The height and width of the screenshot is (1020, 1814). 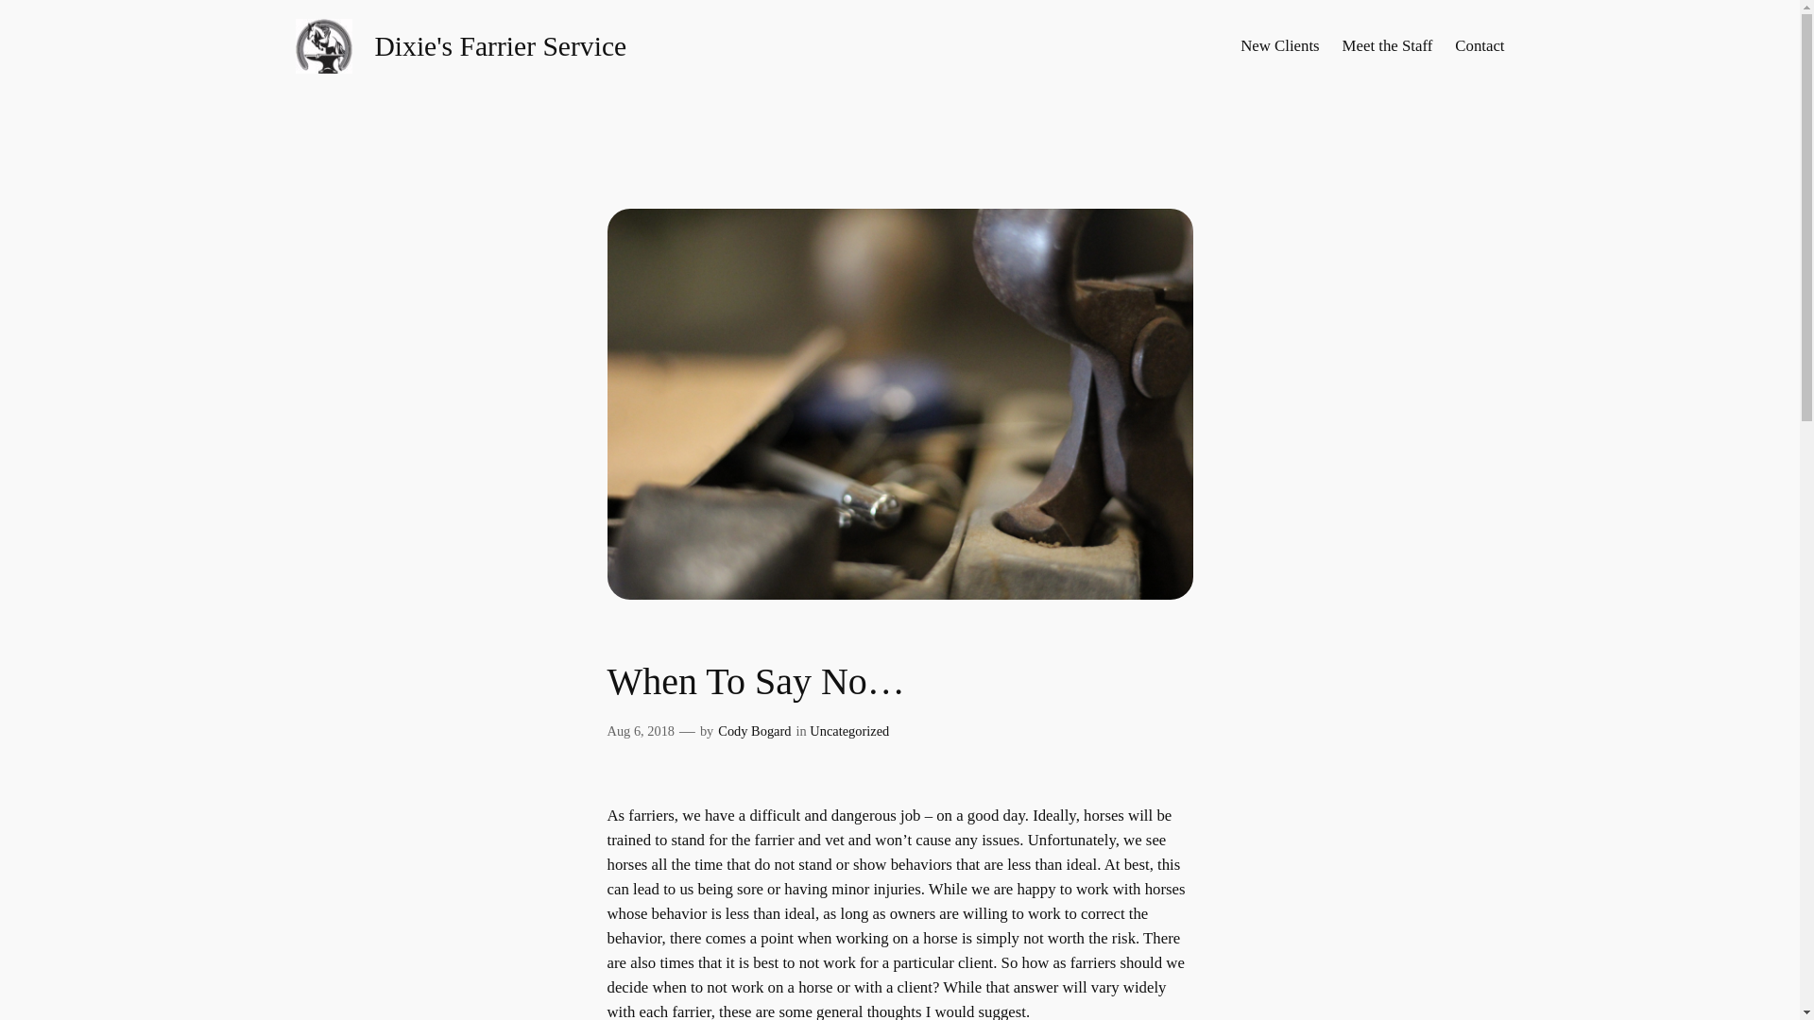 What do you see at coordinates (848, 730) in the screenshot?
I see `Uncategorized` at bounding box center [848, 730].